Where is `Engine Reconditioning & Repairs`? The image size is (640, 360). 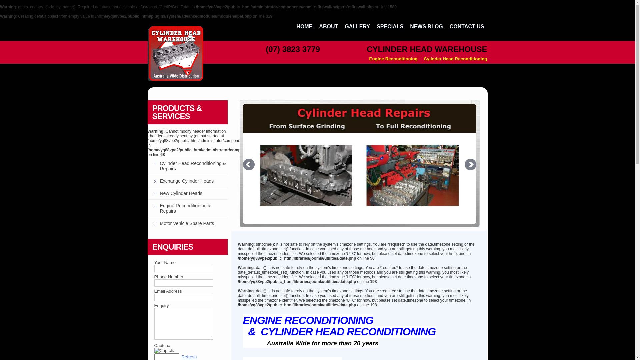
Engine Reconditioning & Repairs is located at coordinates (187, 208).